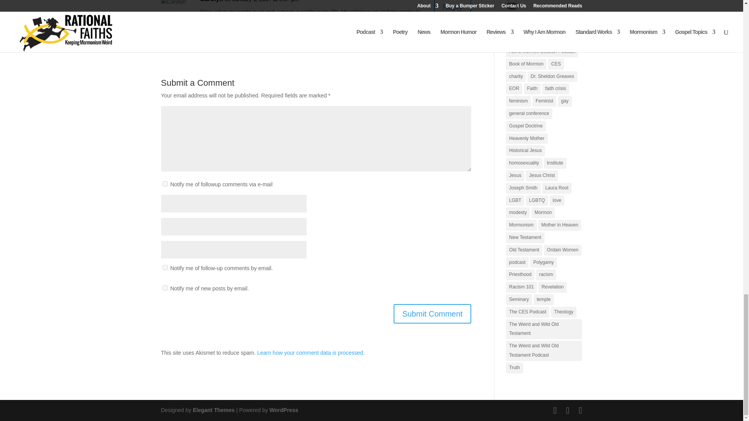 This screenshot has height=421, width=749. What do you see at coordinates (432, 313) in the screenshot?
I see `Submit Comment` at bounding box center [432, 313].